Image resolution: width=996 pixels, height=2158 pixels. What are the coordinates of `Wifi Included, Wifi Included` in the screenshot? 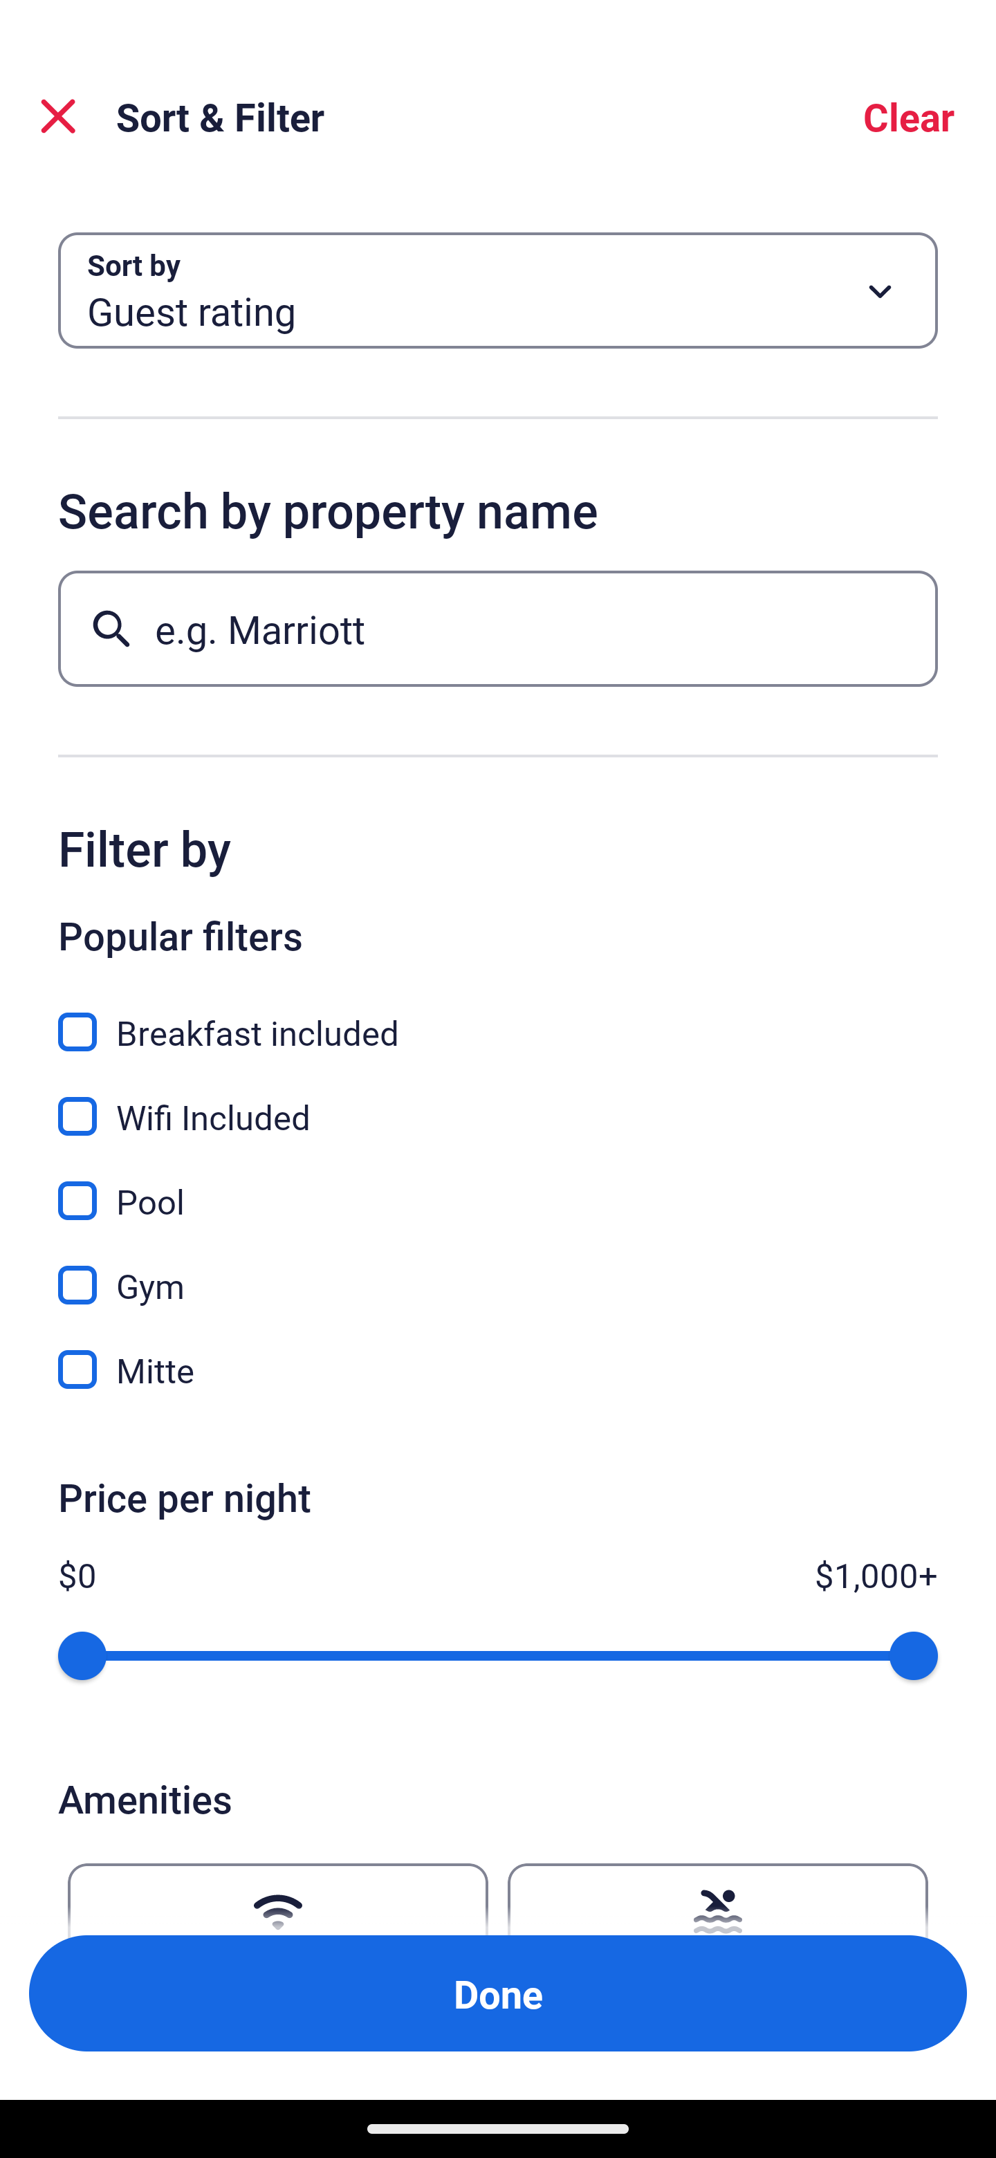 It's located at (498, 1101).